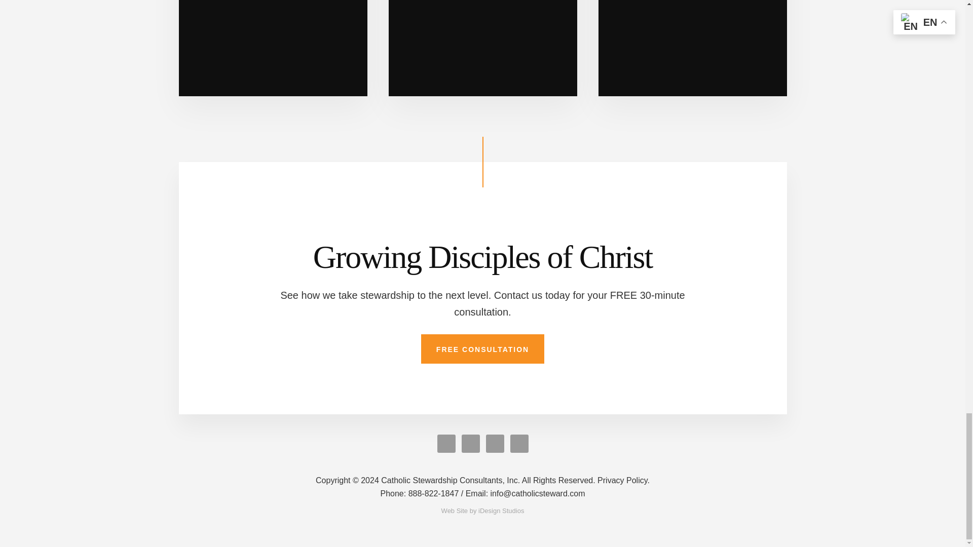  Describe the element at coordinates (482, 48) in the screenshot. I see `Stewardship Services` at that location.